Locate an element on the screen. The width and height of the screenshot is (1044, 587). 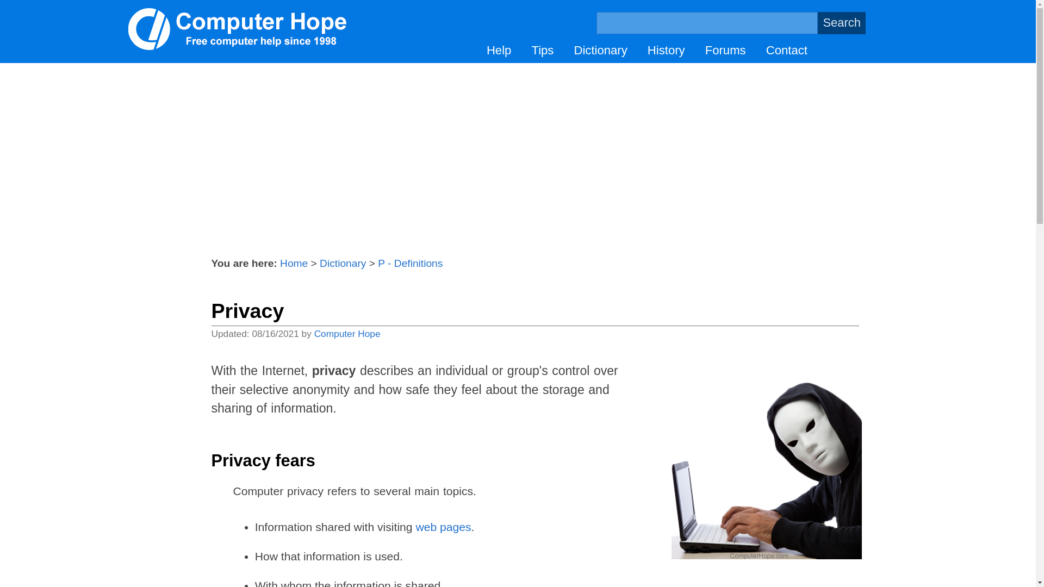
Computer tips and tricks is located at coordinates (542, 50).